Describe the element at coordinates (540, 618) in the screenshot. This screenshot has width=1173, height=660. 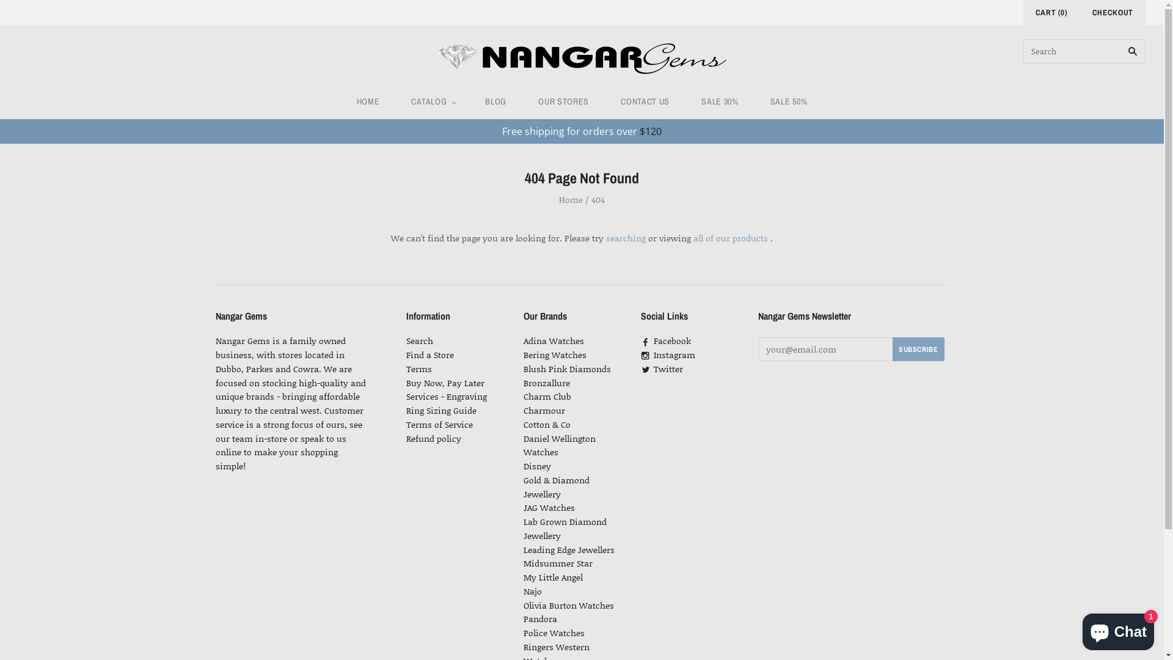
I see `Pandora` at that location.